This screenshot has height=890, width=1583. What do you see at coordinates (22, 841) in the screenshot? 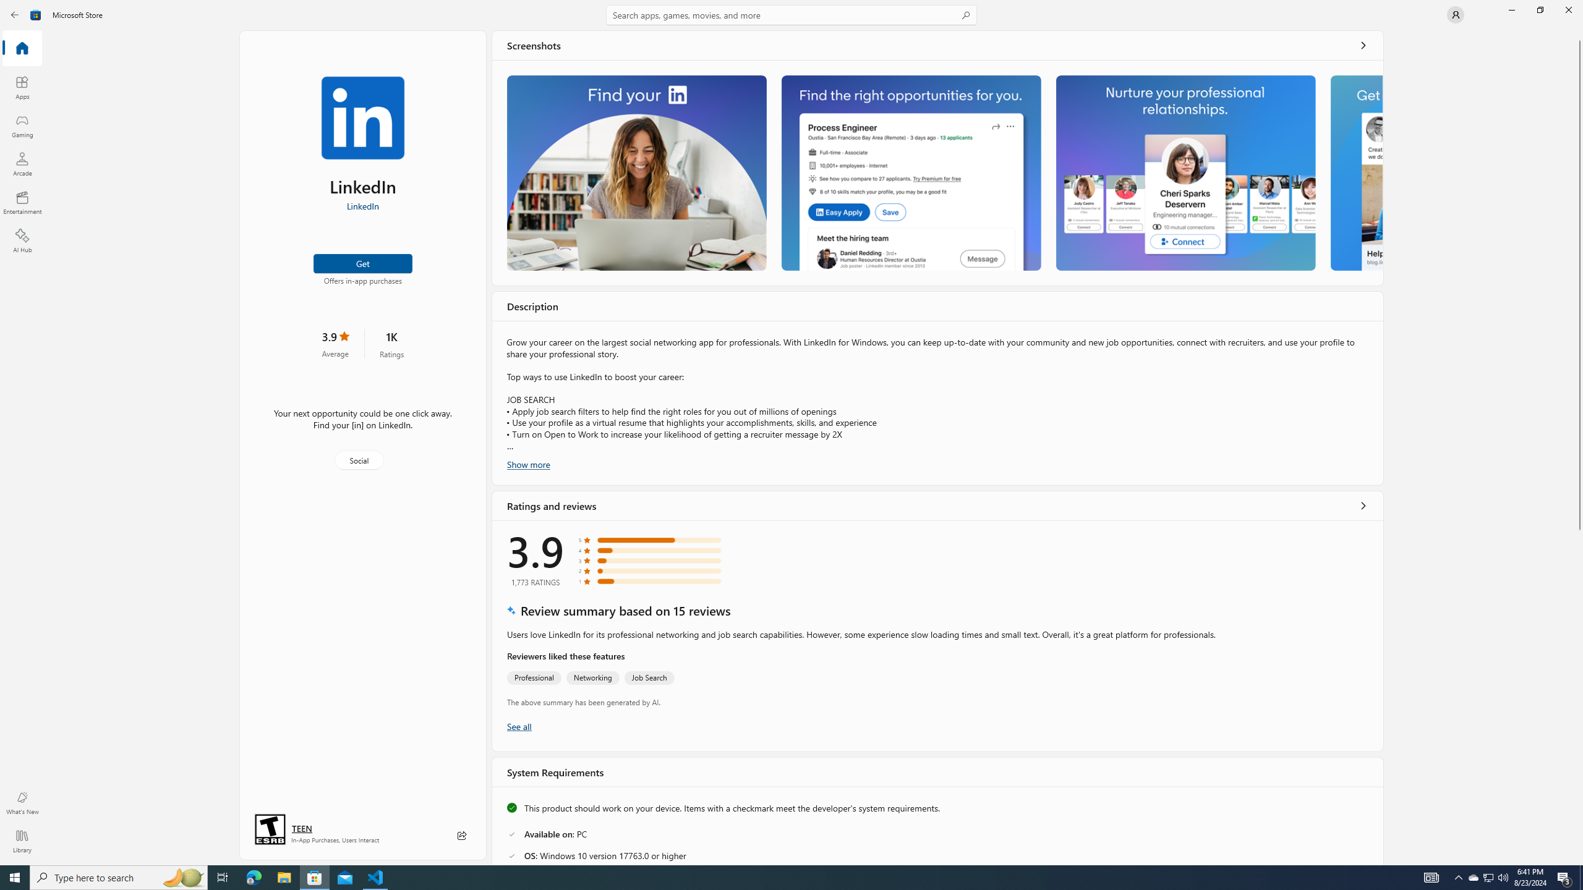
I see `Library` at bounding box center [22, 841].